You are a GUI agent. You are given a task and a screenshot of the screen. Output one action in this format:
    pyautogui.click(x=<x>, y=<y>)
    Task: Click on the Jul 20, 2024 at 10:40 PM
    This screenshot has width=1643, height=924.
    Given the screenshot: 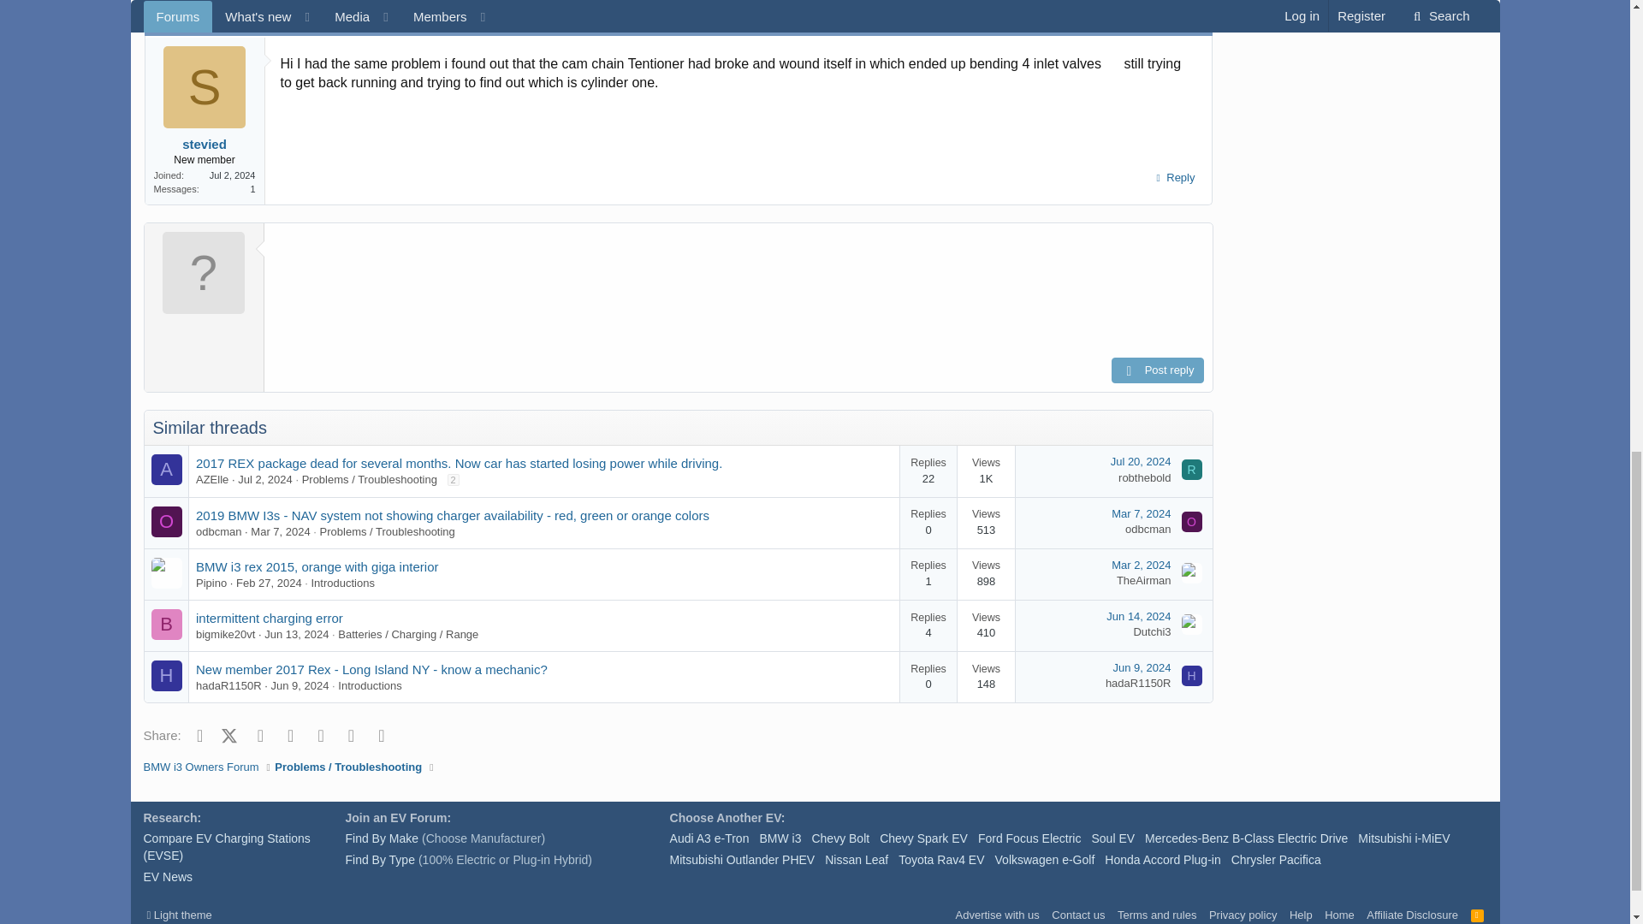 What is the action you would take?
    pyautogui.click(x=1140, y=461)
    